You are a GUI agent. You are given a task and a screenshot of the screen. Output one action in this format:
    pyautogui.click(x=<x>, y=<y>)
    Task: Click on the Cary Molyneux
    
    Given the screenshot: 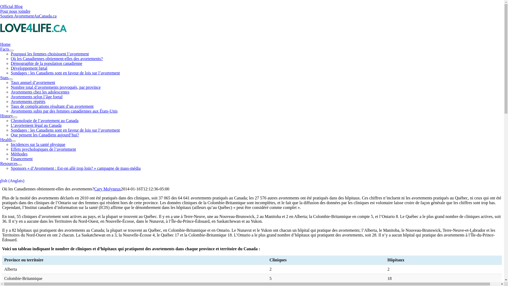 What is the action you would take?
    pyautogui.click(x=107, y=189)
    